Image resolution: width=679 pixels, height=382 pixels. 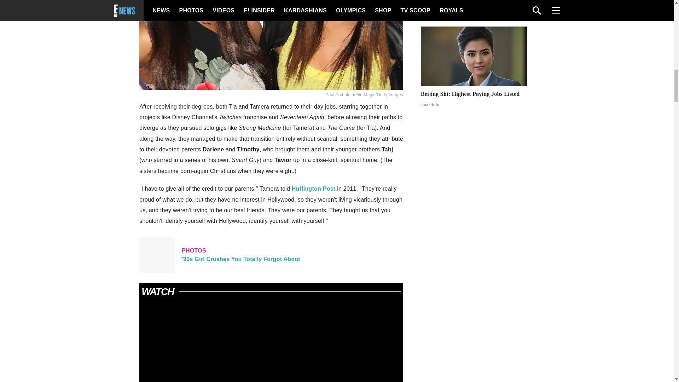 I want to click on Must watch - top videos player, so click(x=271, y=342).